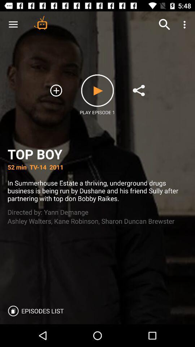  I want to click on click icon above the top boy item, so click(56, 90).